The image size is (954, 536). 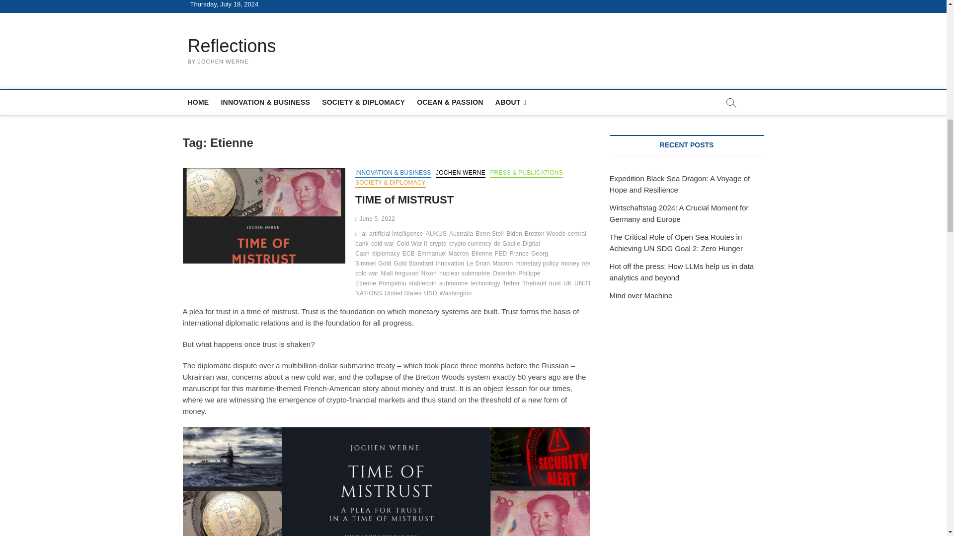 What do you see at coordinates (461, 174) in the screenshot?
I see `JOCHEN WERNE` at bounding box center [461, 174].